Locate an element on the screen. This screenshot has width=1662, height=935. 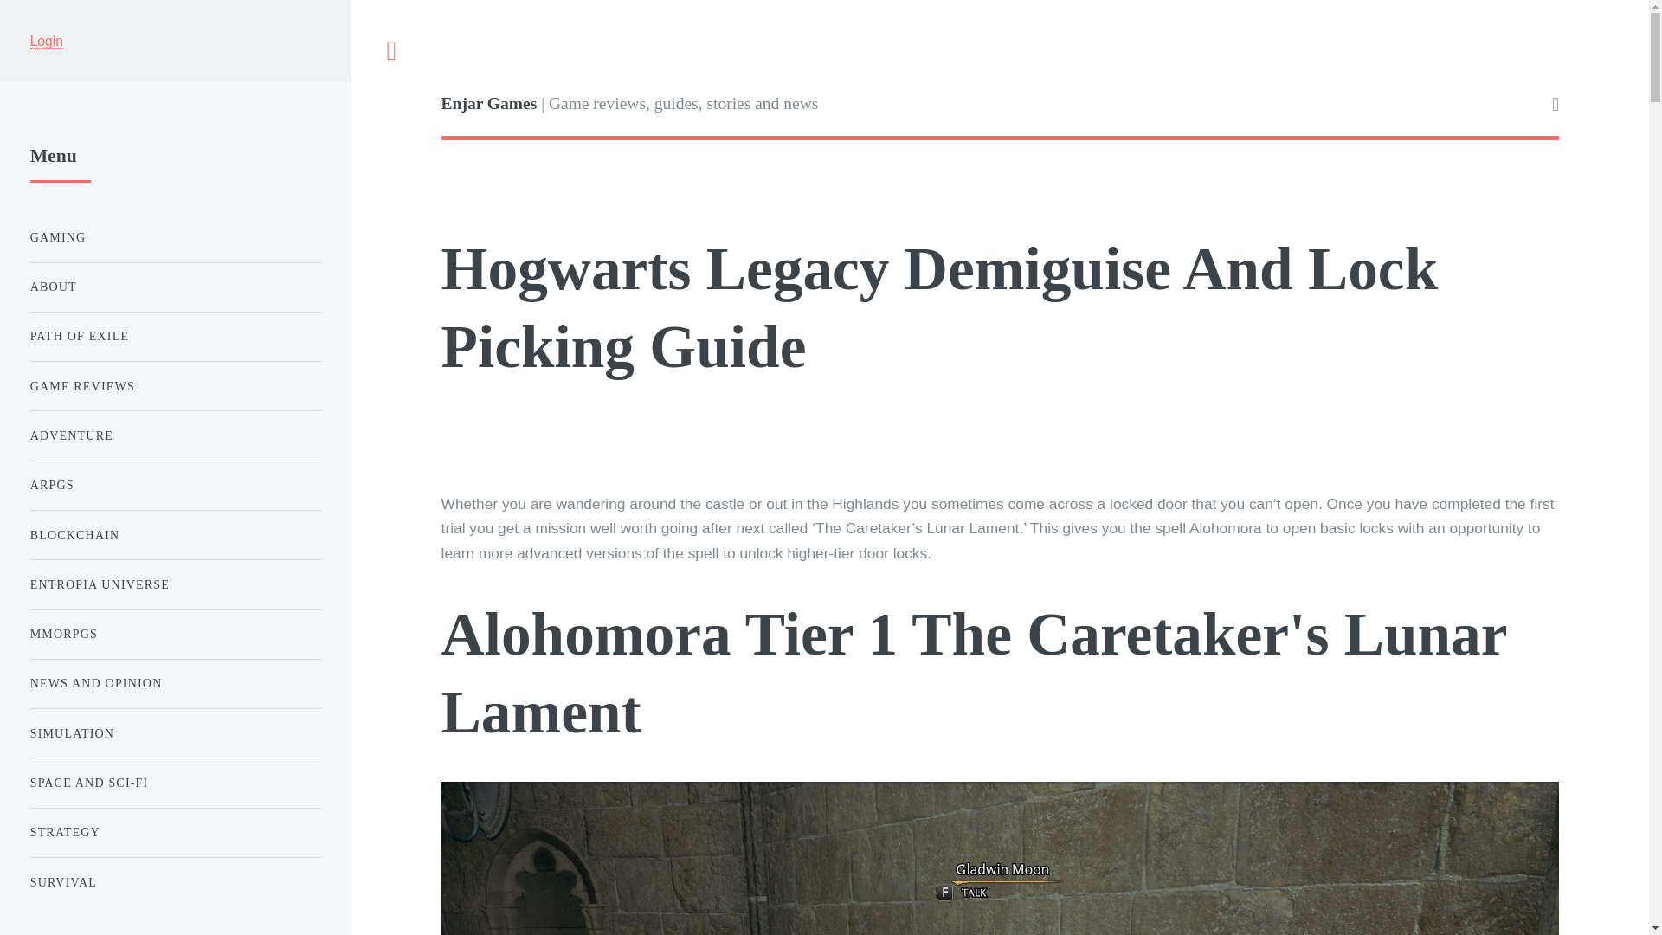
SURVIVAL is located at coordinates (175, 883).